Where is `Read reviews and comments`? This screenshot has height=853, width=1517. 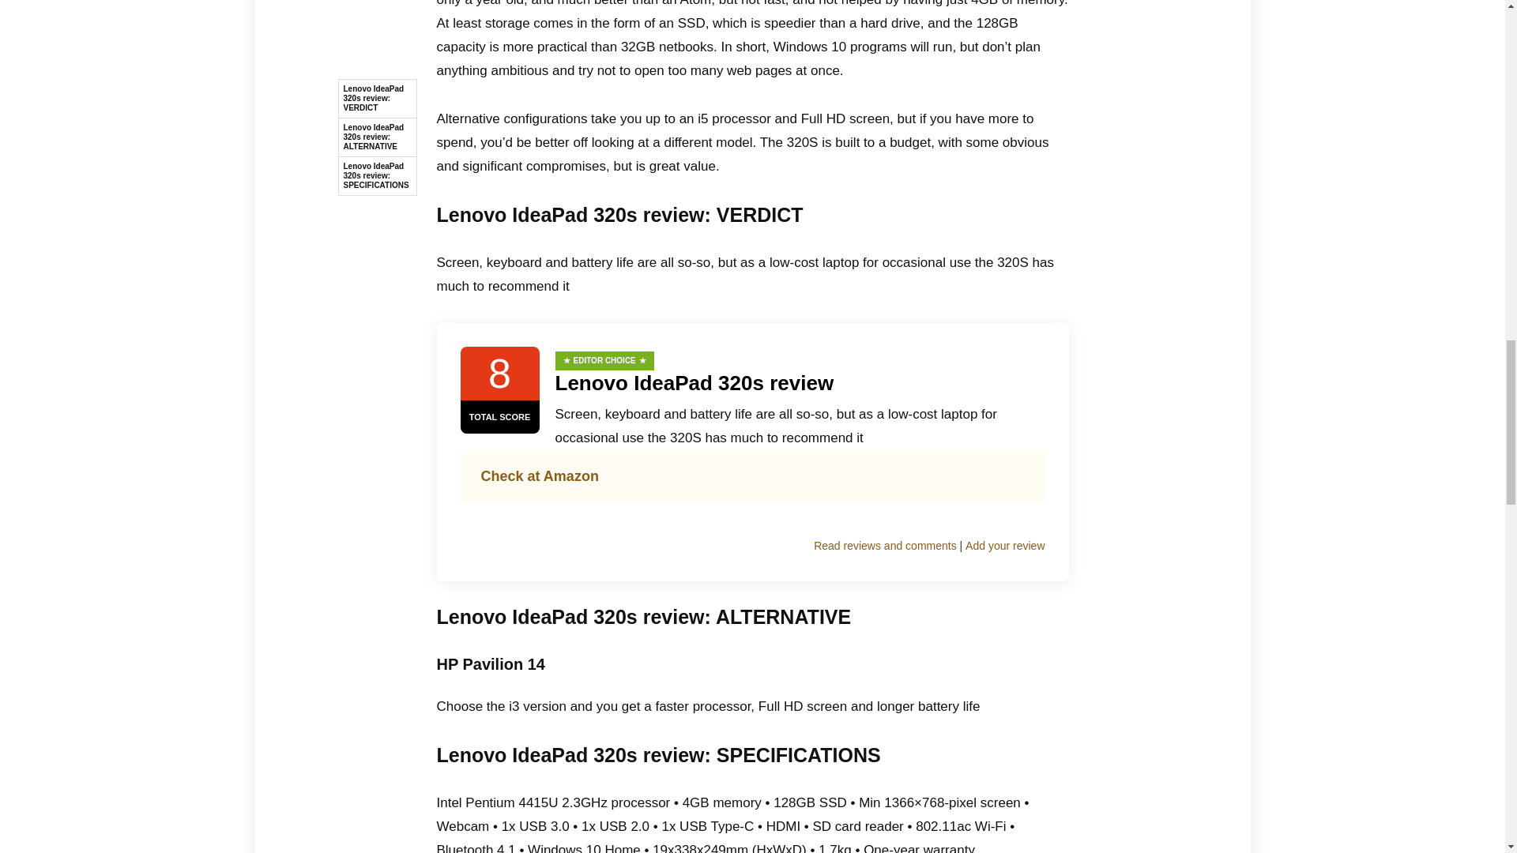
Read reviews and comments is located at coordinates (885, 546).